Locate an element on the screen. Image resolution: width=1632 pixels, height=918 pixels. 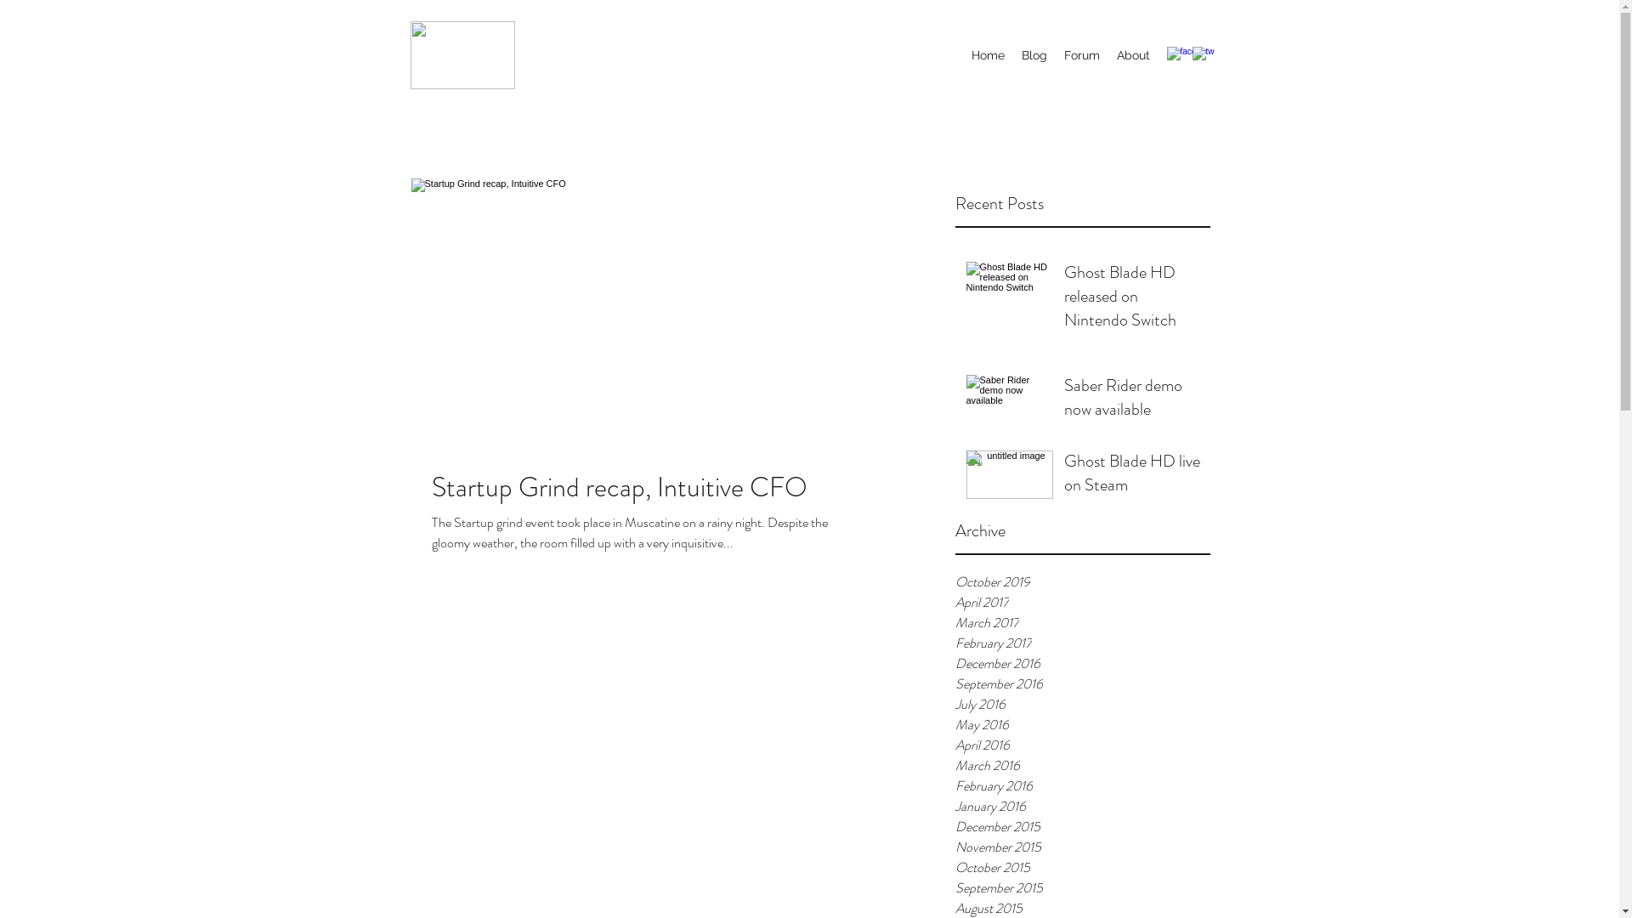
Saber Rider demo now available is located at coordinates (1132, 401).